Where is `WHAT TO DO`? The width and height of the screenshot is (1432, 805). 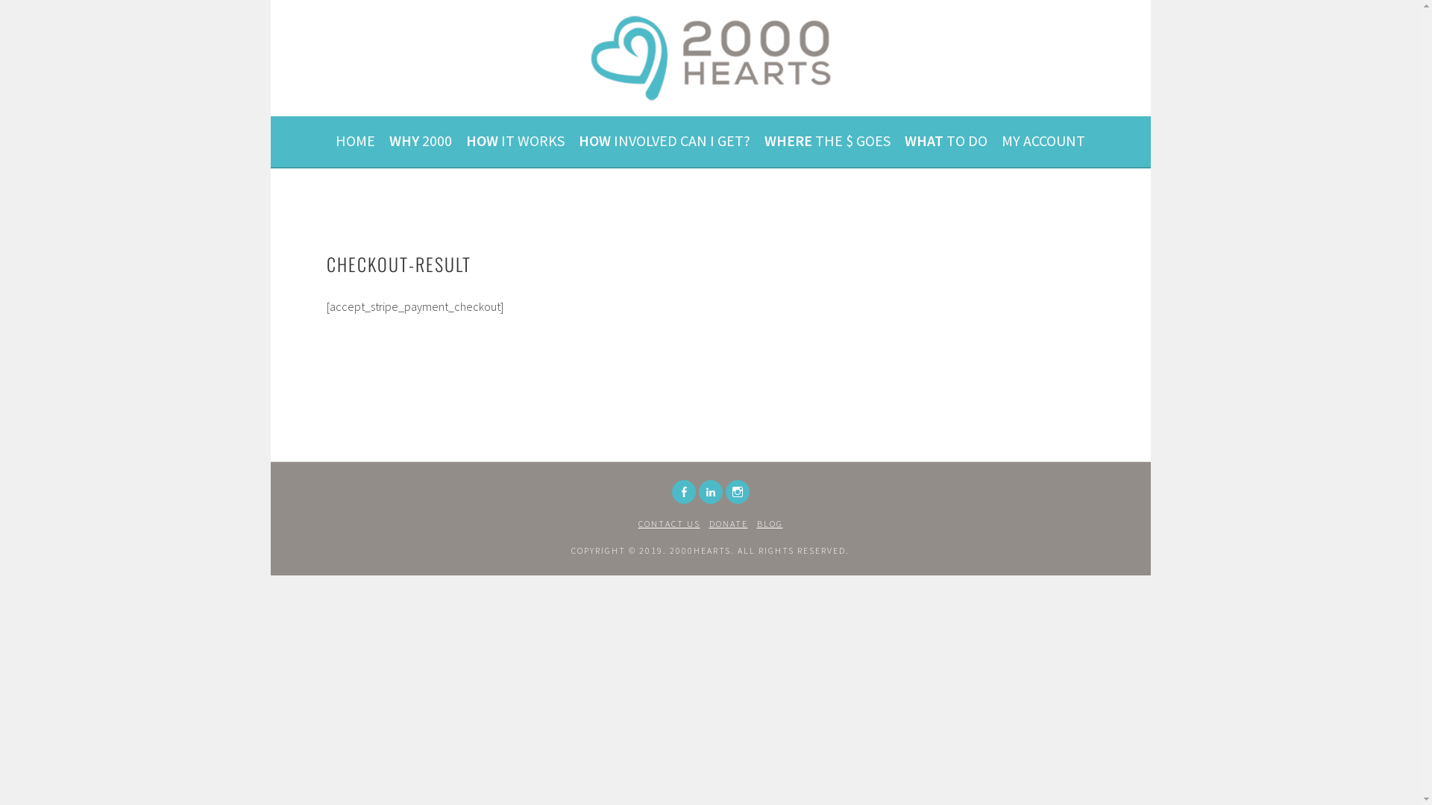 WHAT TO DO is located at coordinates (946, 142).